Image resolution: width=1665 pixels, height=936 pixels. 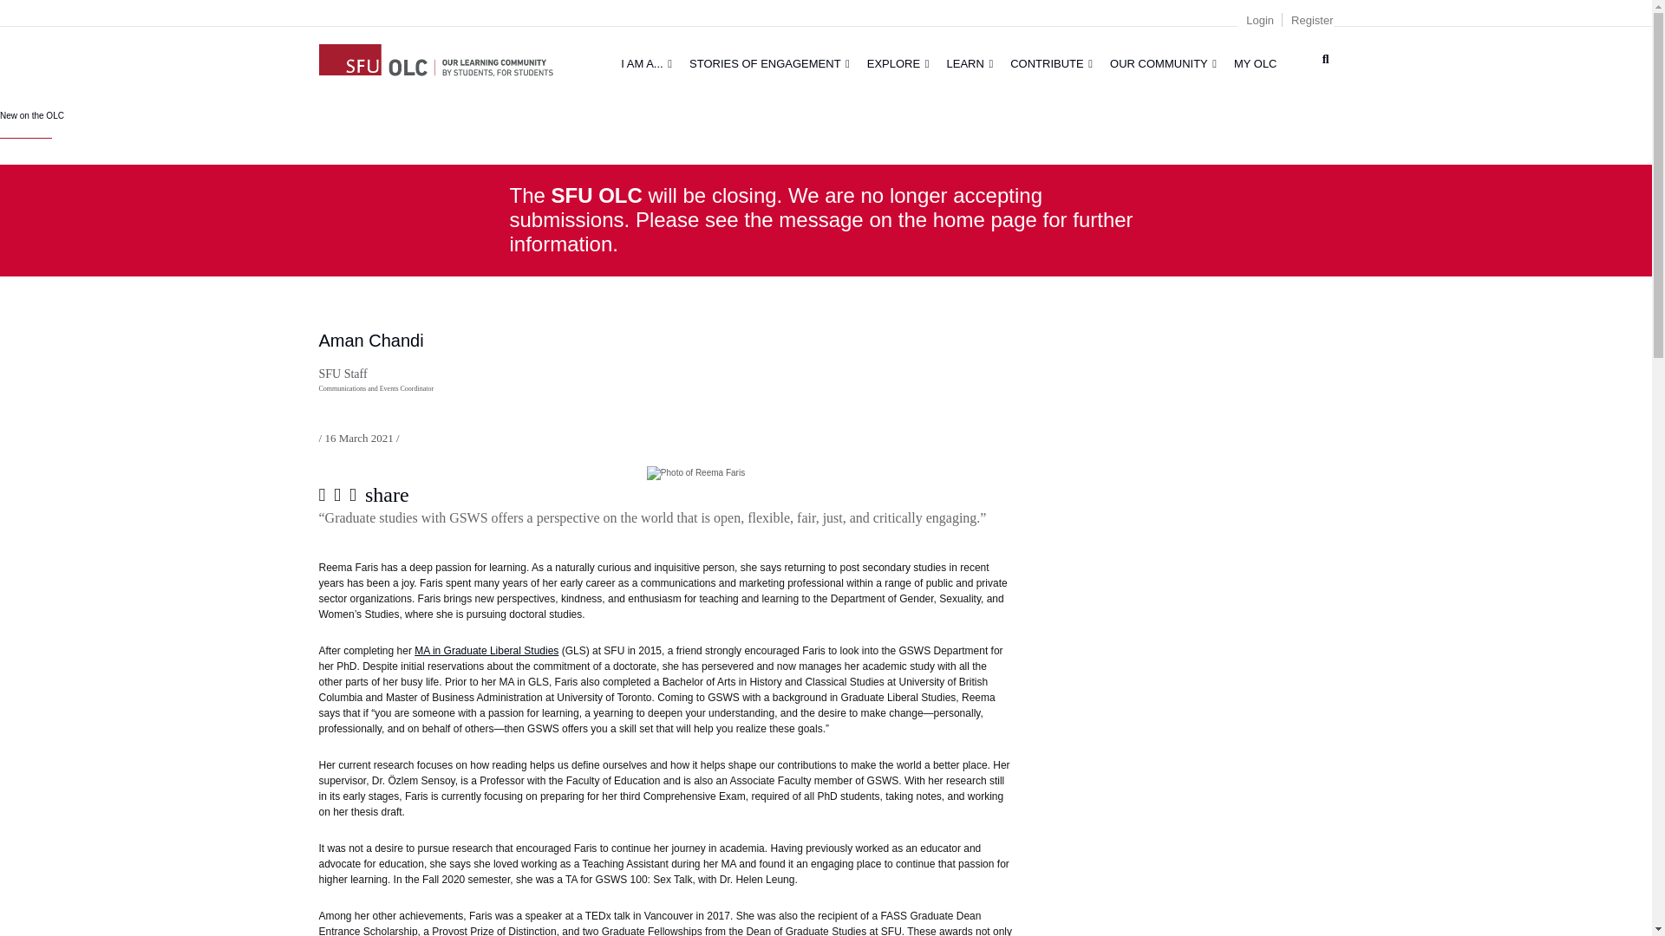 What do you see at coordinates (1051, 63) in the screenshot?
I see `CONTRIBUTE` at bounding box center [1051, 63].